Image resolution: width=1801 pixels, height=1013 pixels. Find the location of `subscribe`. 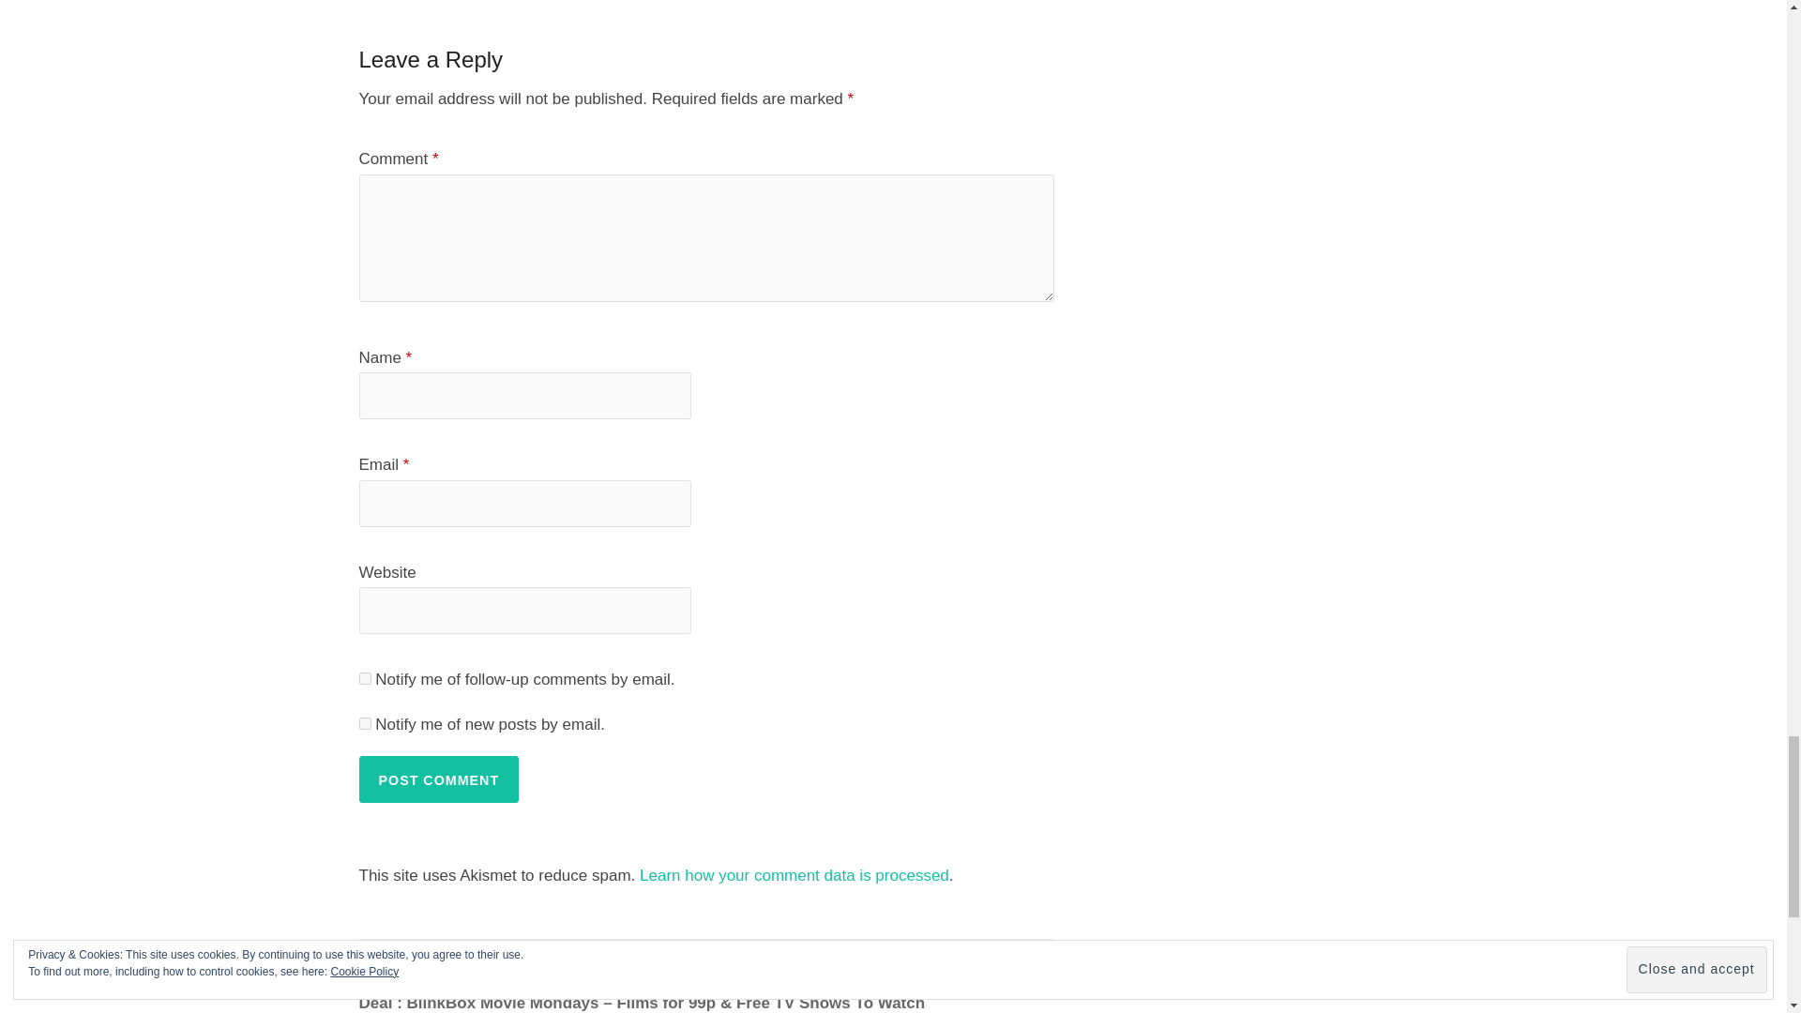

subscribe is located at coordinates (364, 679).